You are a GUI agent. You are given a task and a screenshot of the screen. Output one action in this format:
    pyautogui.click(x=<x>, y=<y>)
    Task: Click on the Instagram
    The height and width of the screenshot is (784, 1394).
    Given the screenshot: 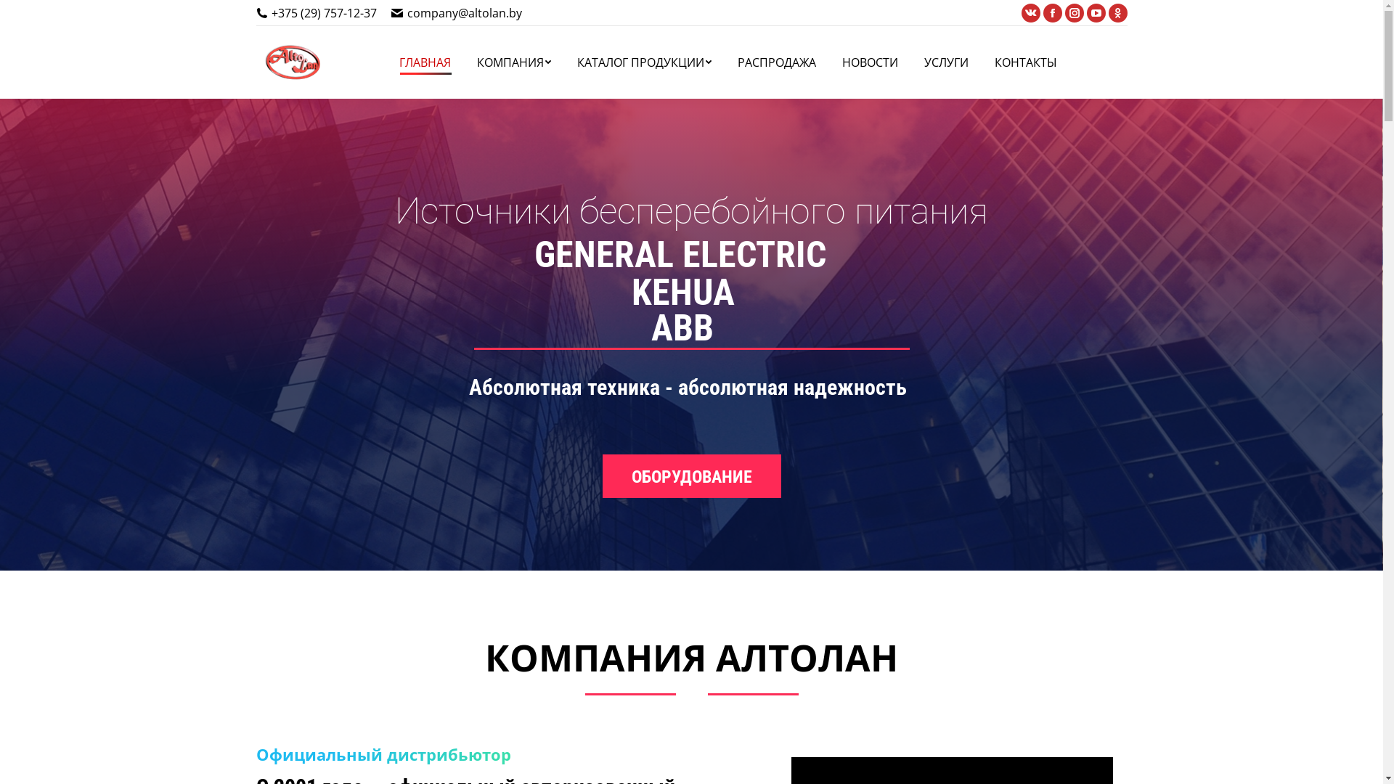 What is the action you would take?
    pyautogui.click(x=1074, y=13)
    